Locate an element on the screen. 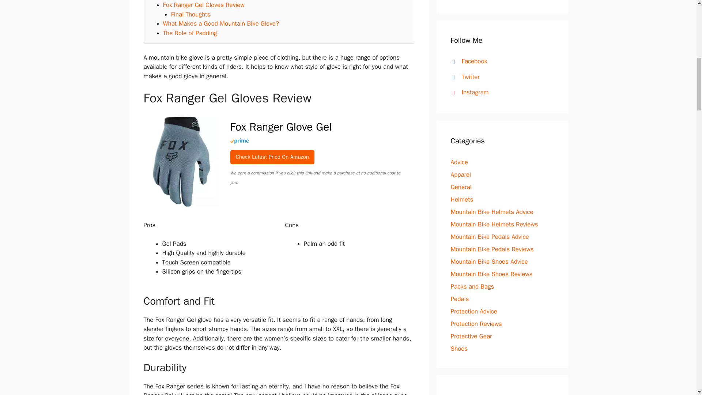 Image resolution: width=702 pixels, height=395 pixels. Final Thoughts is located at coordinates (191, 14).